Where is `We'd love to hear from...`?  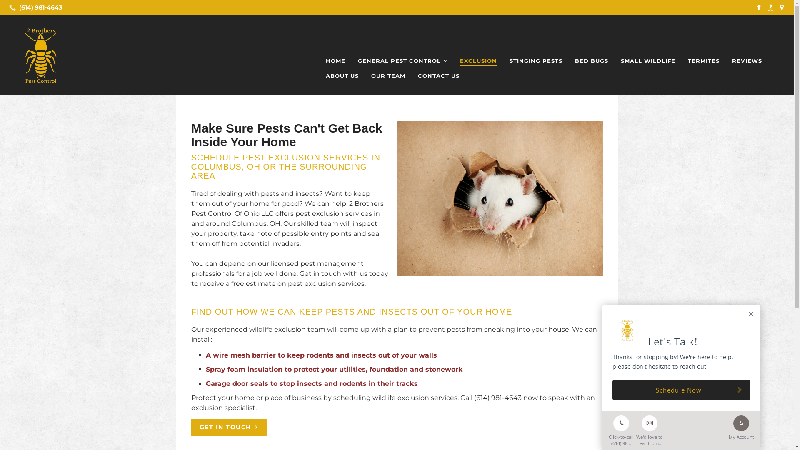 We'd love to hear from... is located at coordinates (650, 429).